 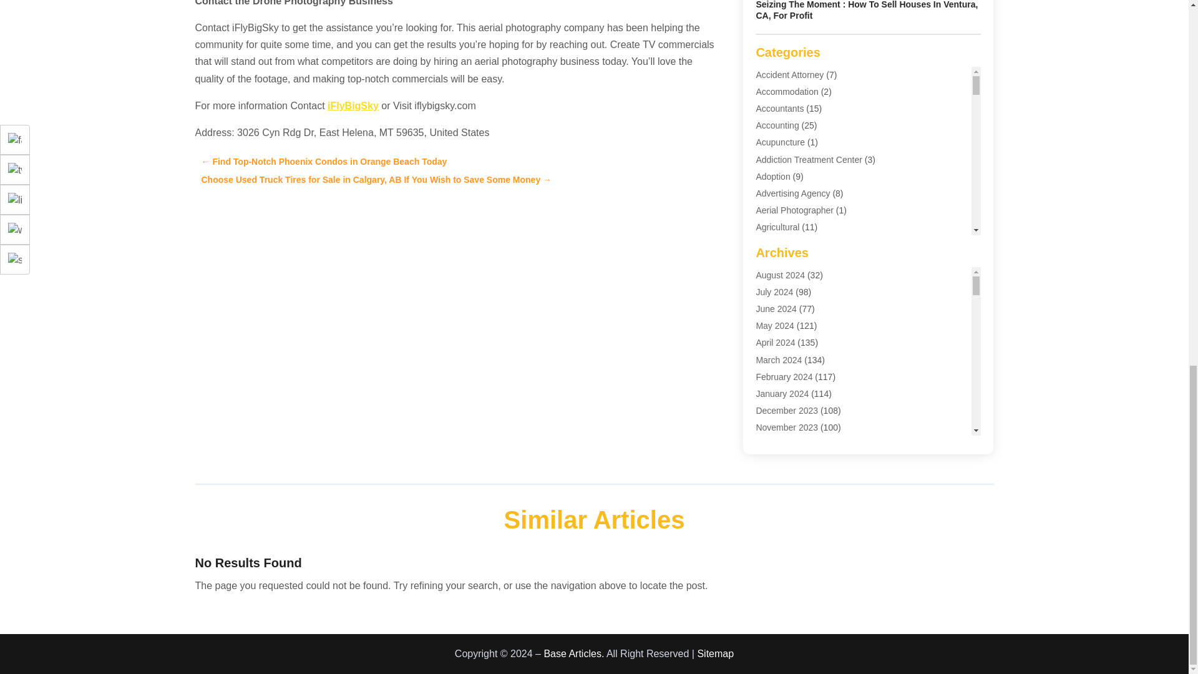 What do you see at coordinates (353, 105) in the screenshot?
I see `iFlyBigSky` at bounding box center [353, 105].